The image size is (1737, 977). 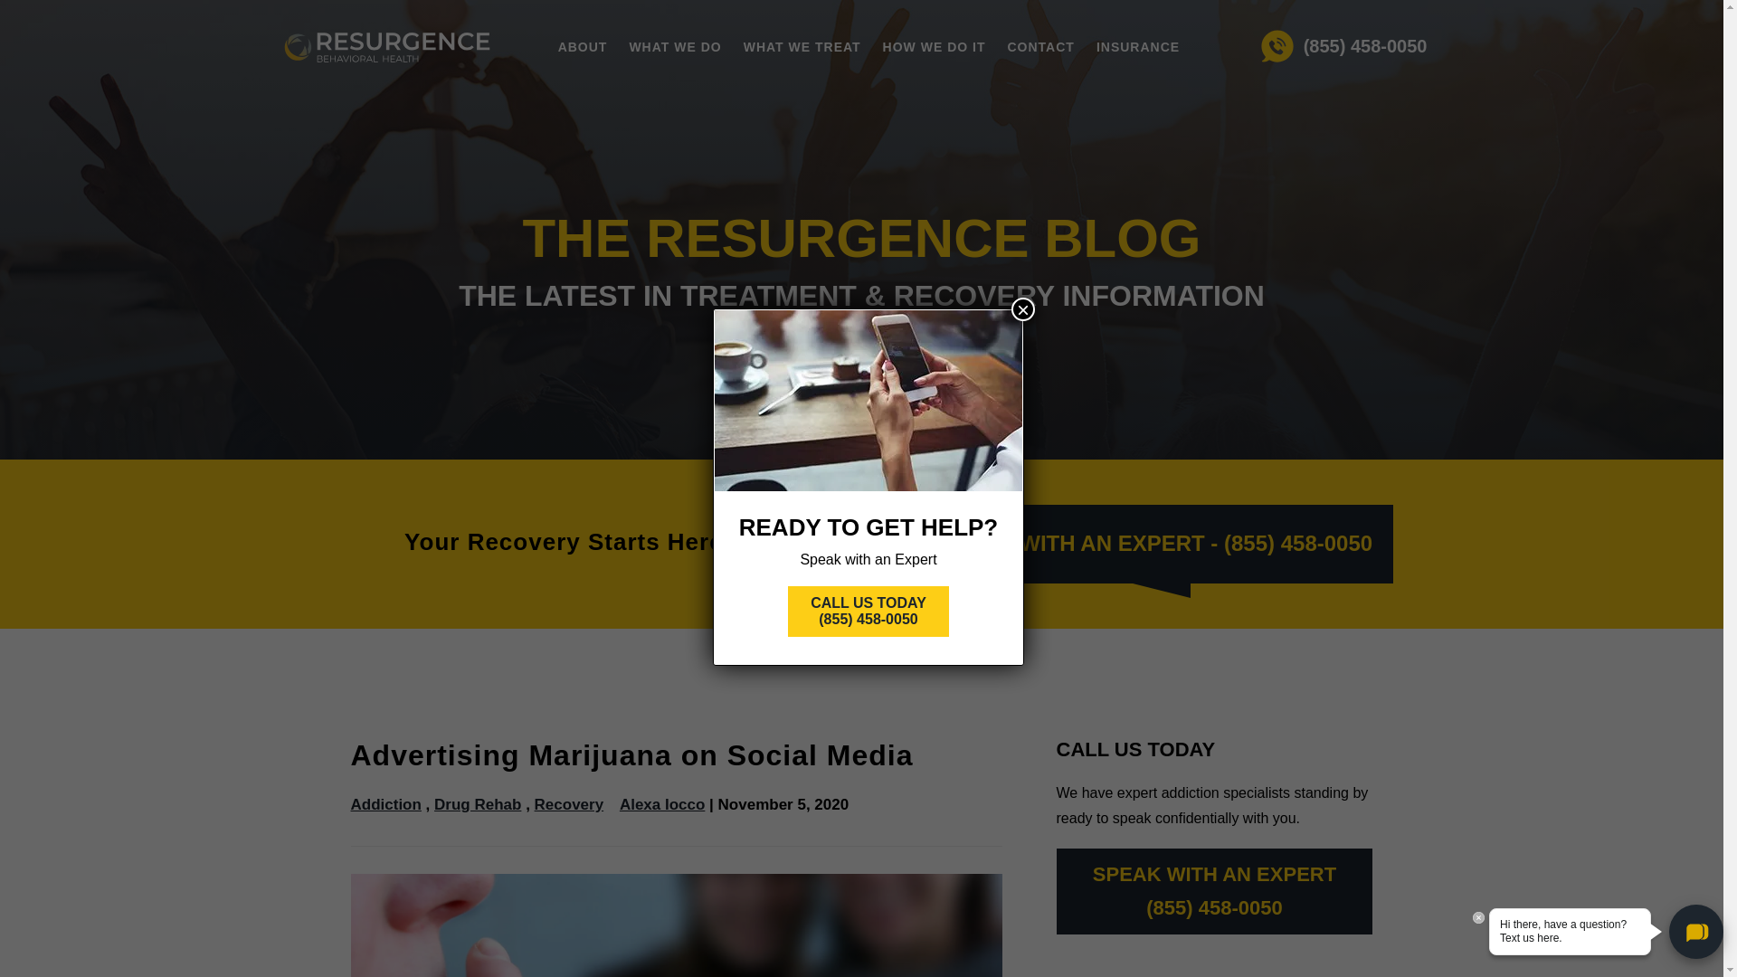 What do you see at coordinates (934, 46) in the screenshot?
I see `HOW WE DO IT` at bounding box center [934, 46].